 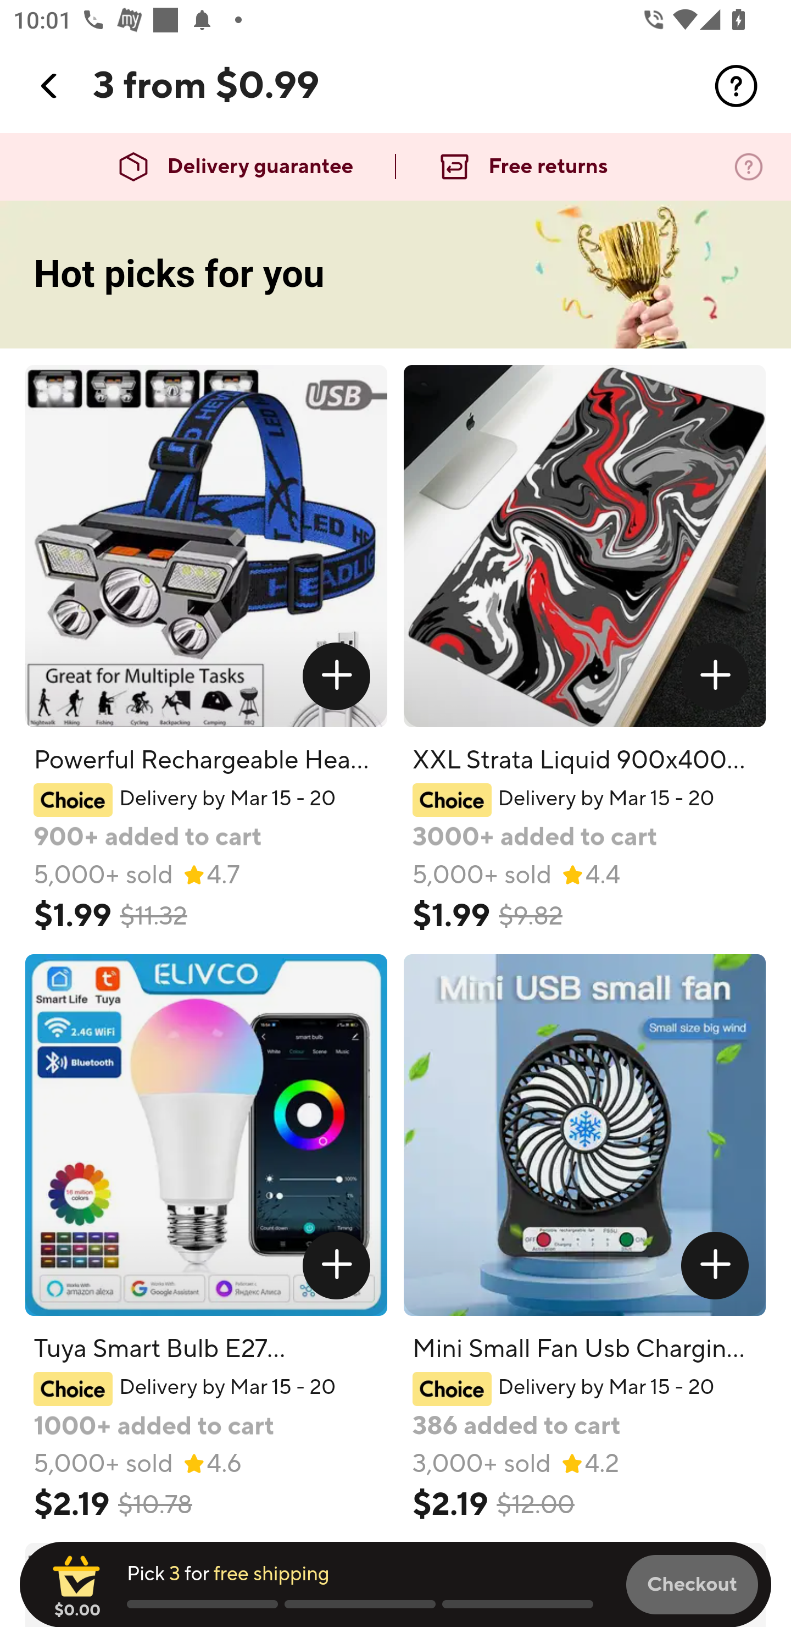 What do you see at coordinates (336, 676) in the screenshot?
I see `` at bounding box center [336, 676].